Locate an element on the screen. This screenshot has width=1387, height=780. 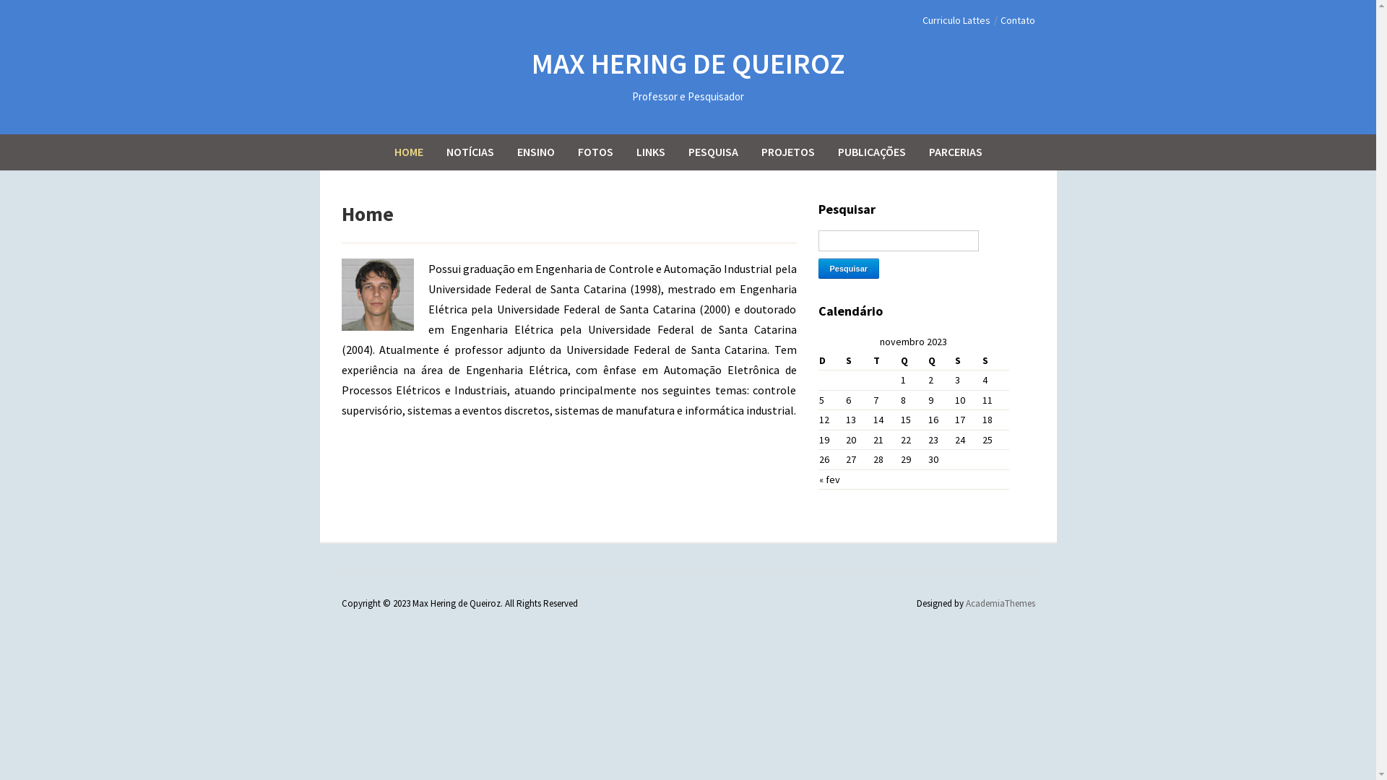
PROJETOS is located at coordinates (787, 152).